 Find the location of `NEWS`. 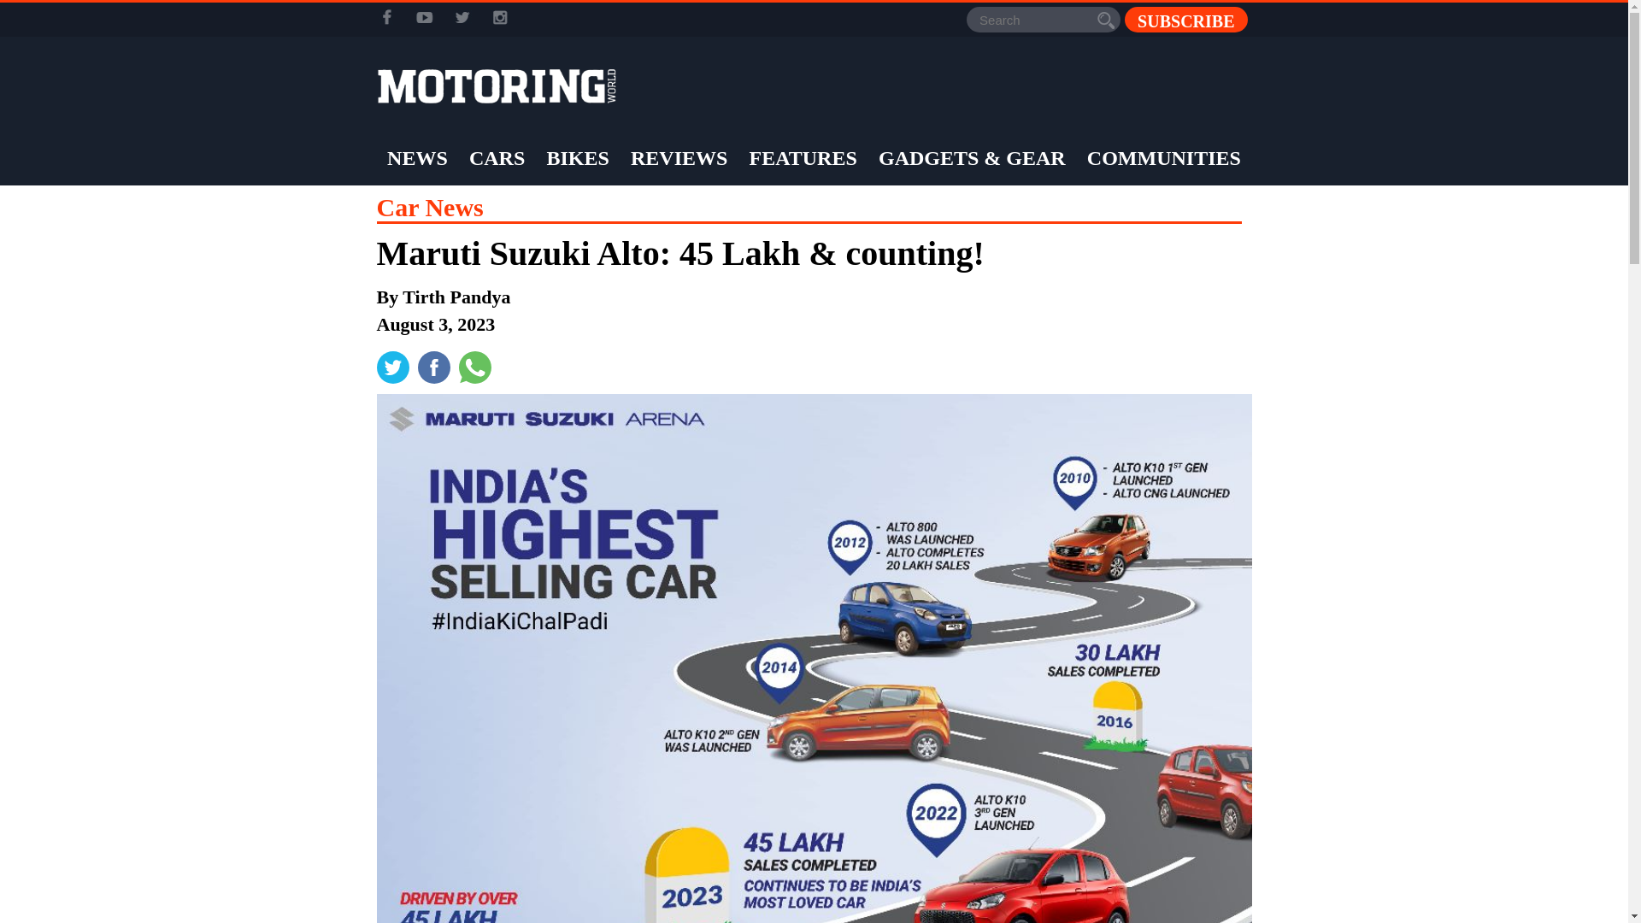

NEWS is located at coordinates (417, 158).